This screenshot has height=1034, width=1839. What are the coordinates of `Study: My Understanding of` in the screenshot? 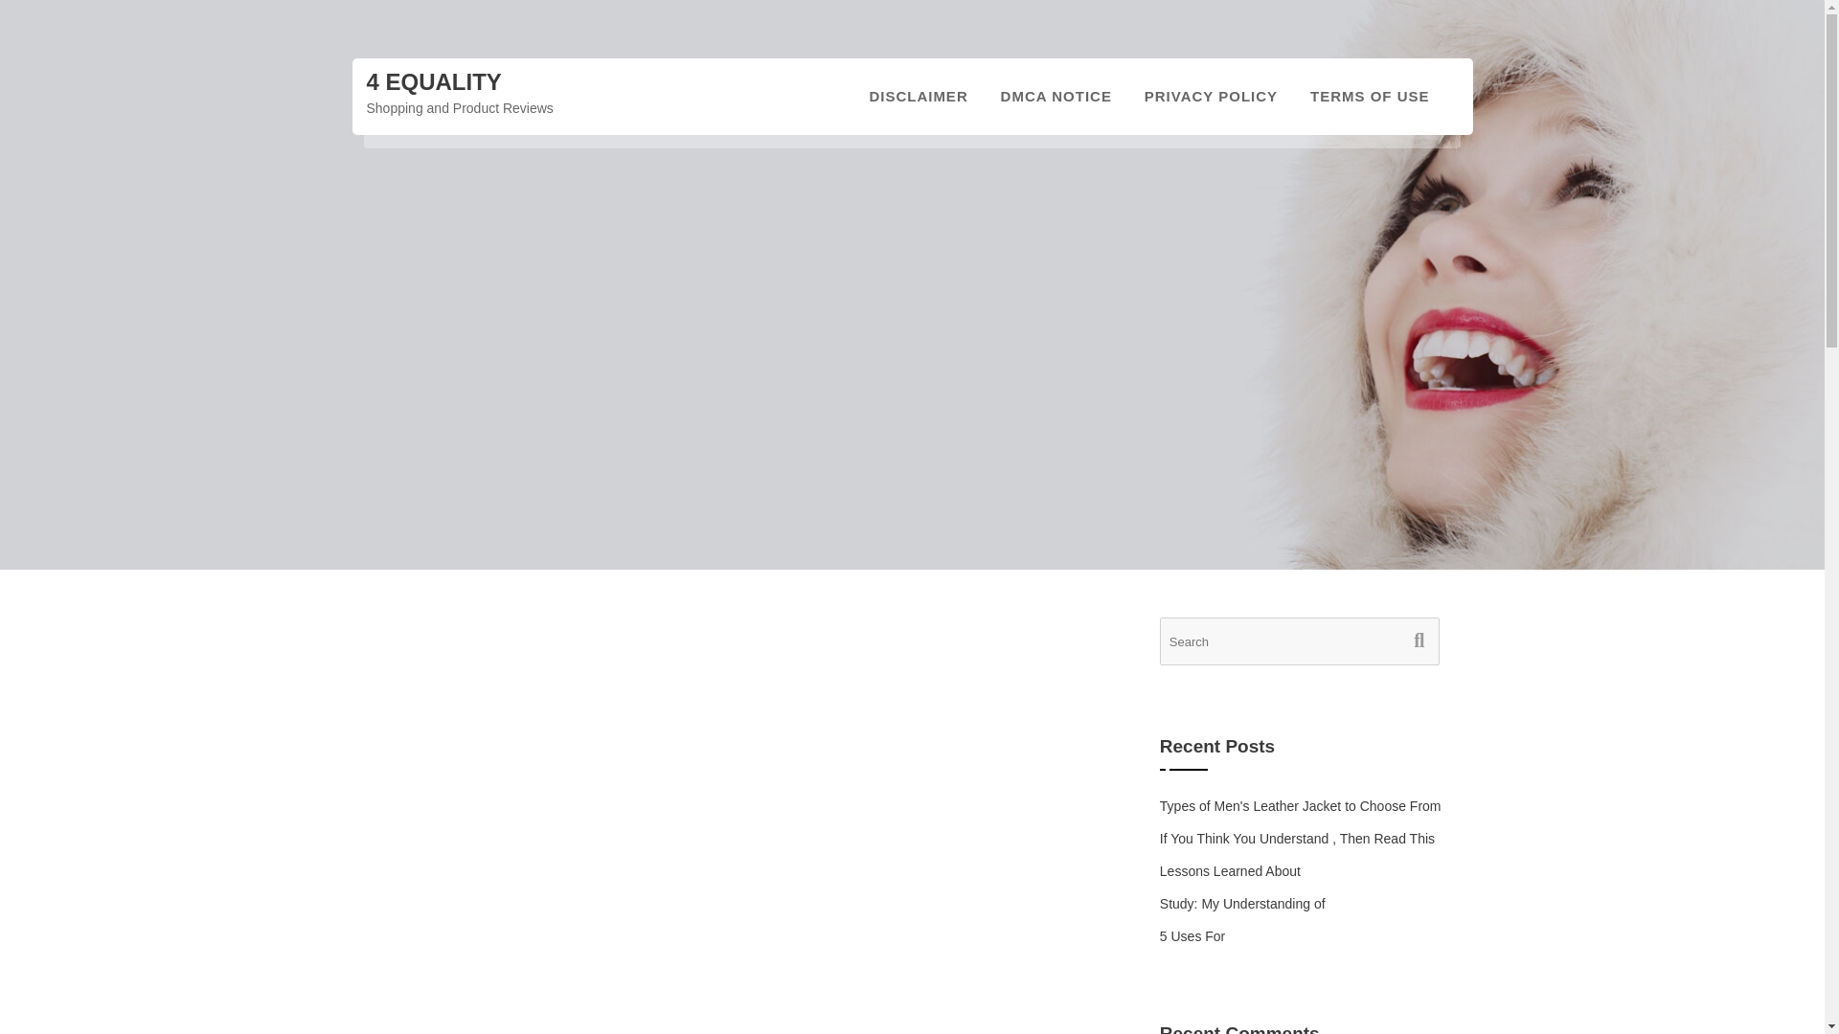 It's located at (1243, 904).